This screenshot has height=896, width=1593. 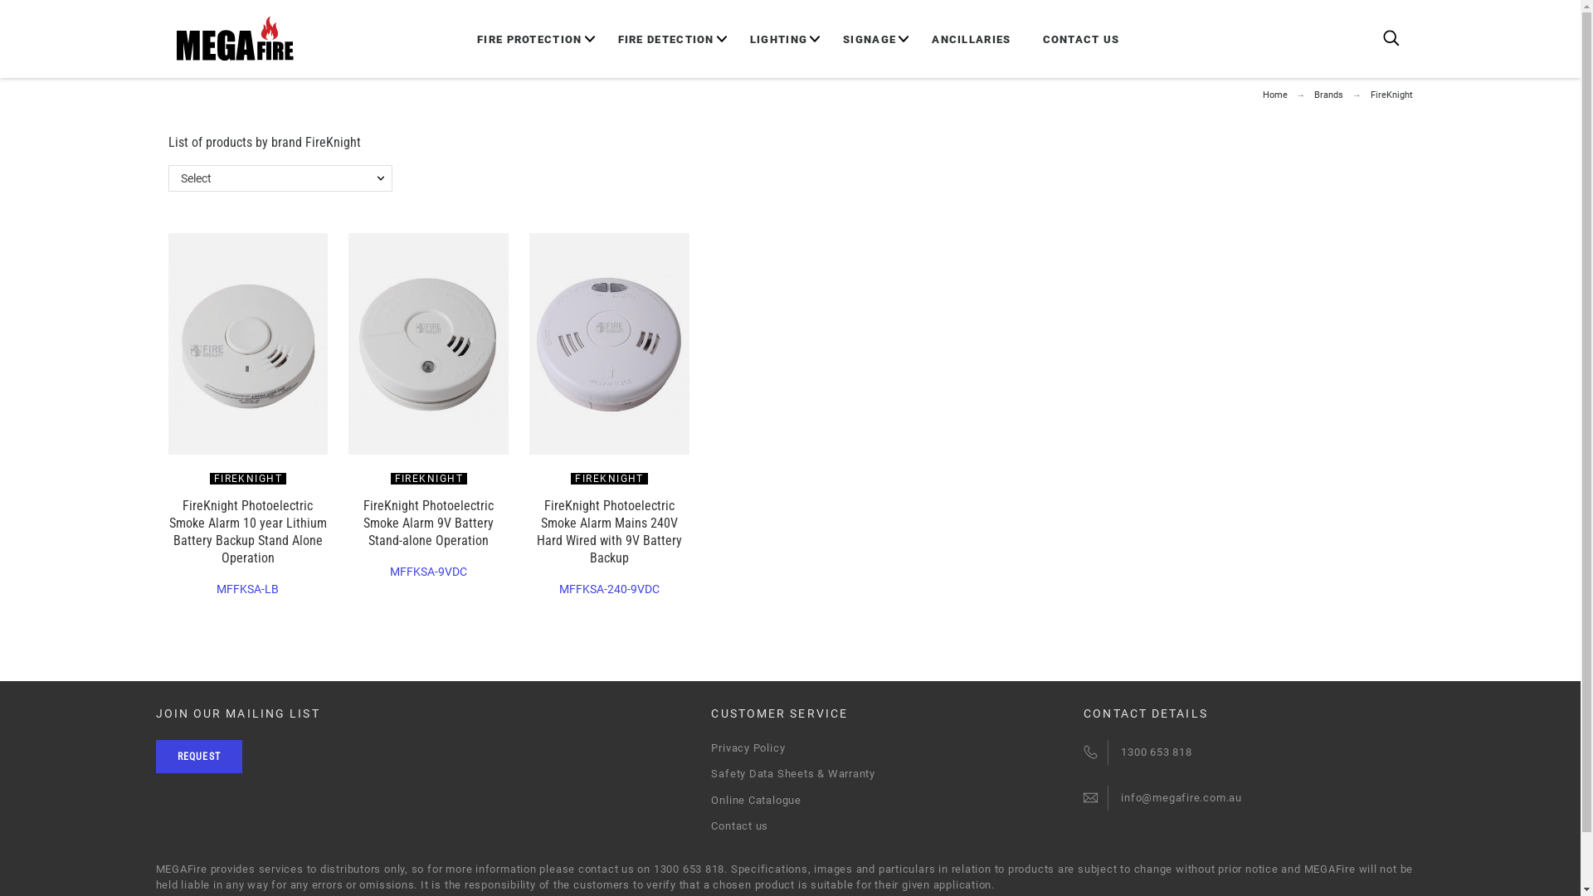 What do you see at coordinates (666, 39) in the screenshot?
I see `FIRE DETECTION` at bounding box center [666, 39].